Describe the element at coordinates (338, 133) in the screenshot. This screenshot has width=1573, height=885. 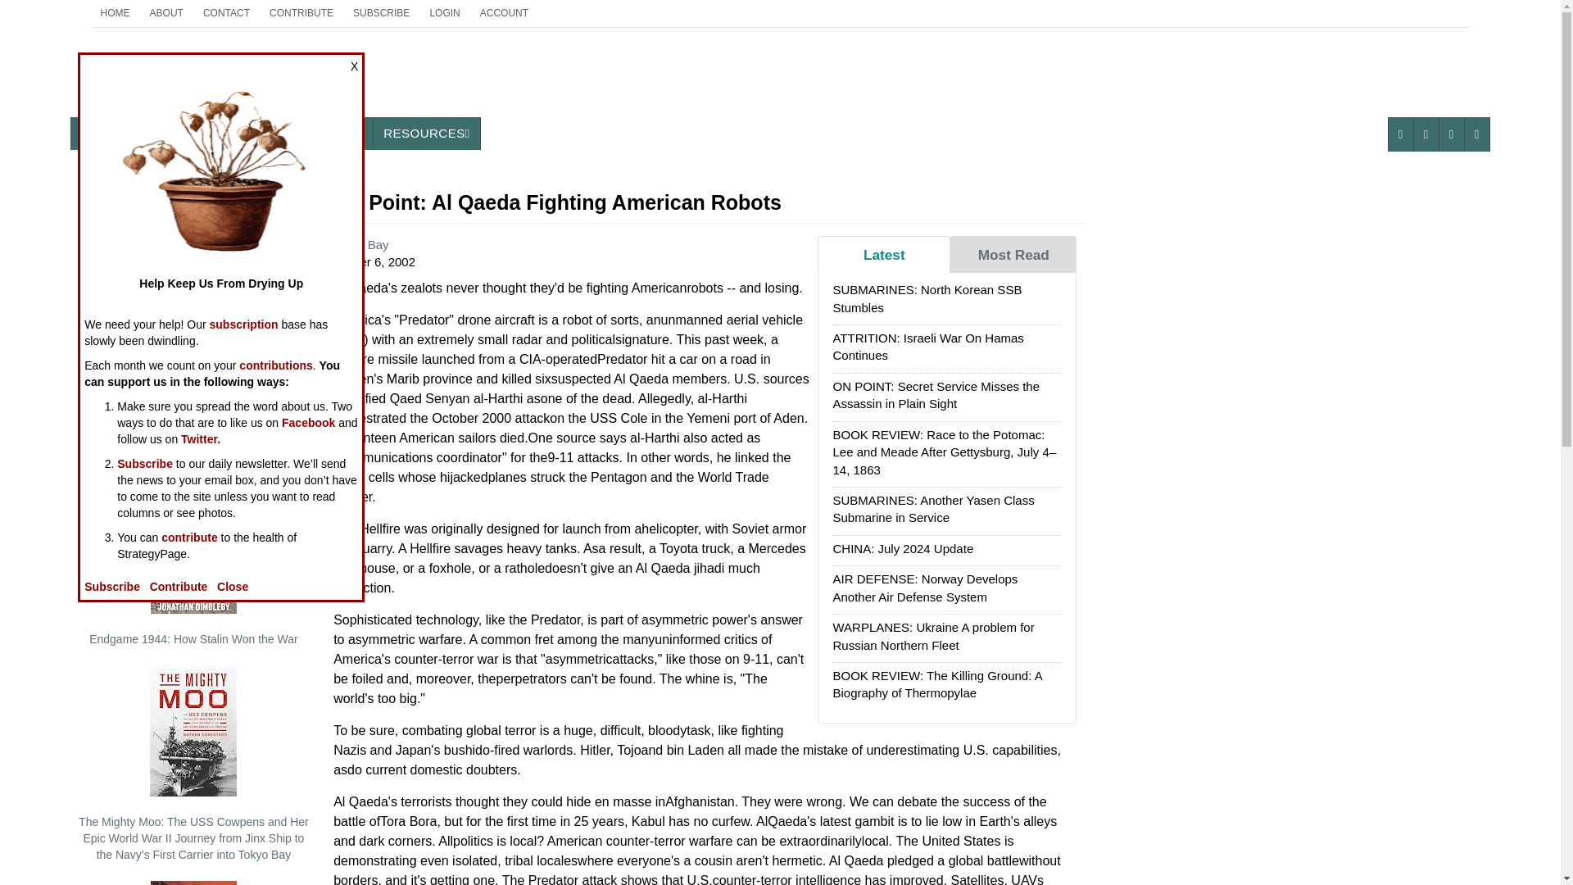
I see `RESOURCES` at that location.